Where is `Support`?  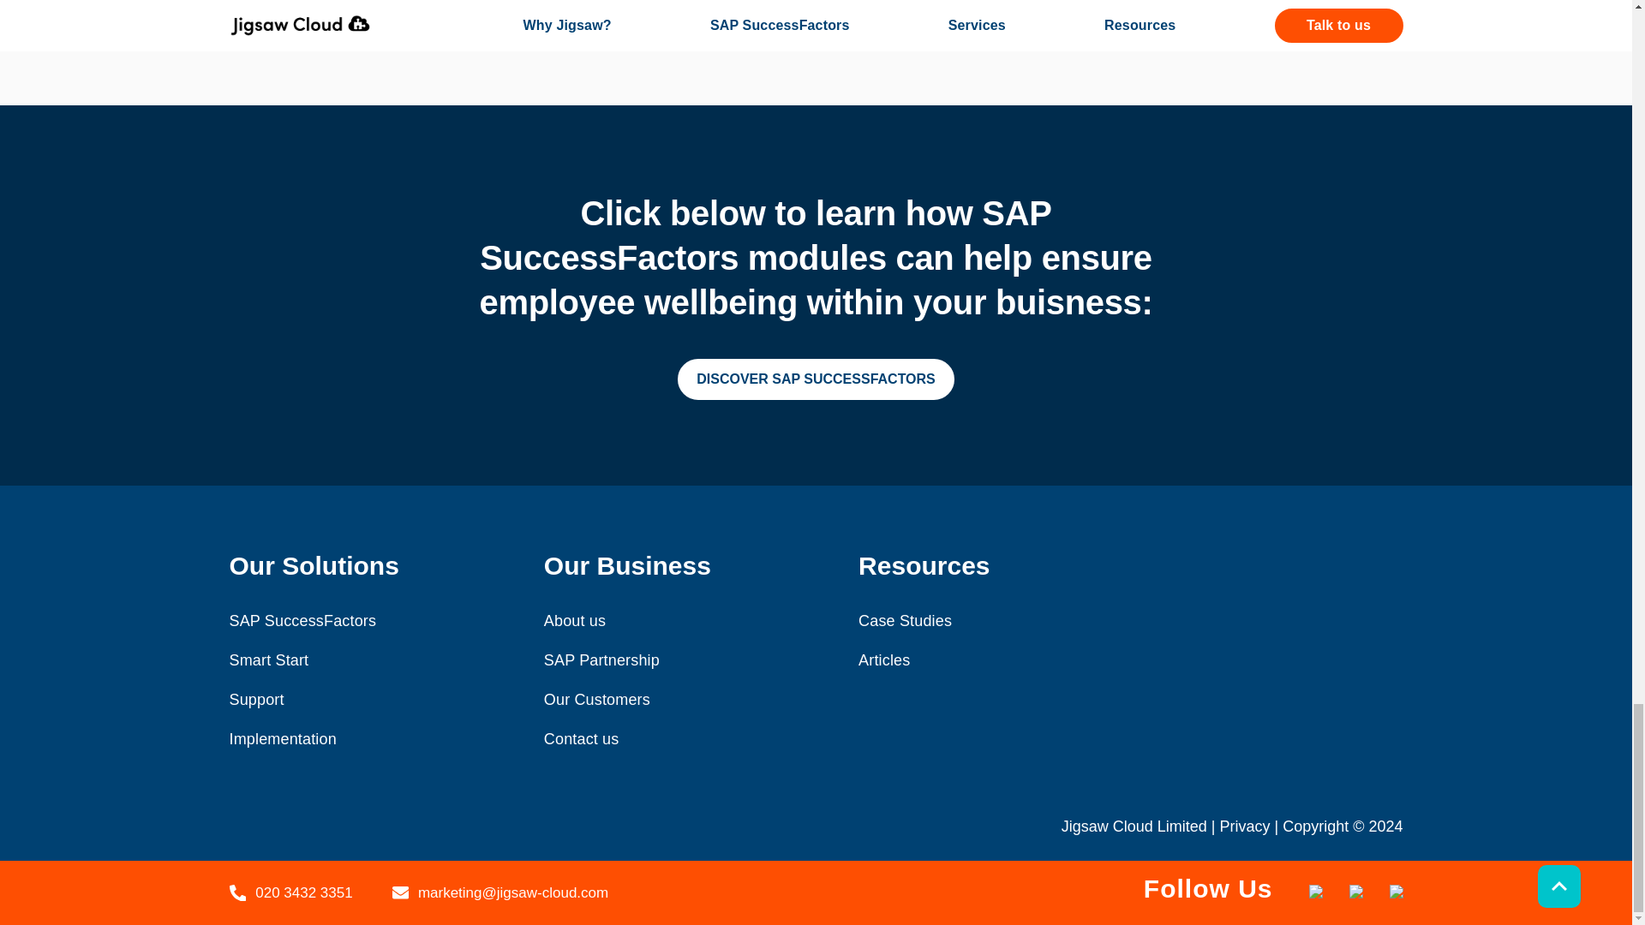
Support is located at coordinates (257, 699).